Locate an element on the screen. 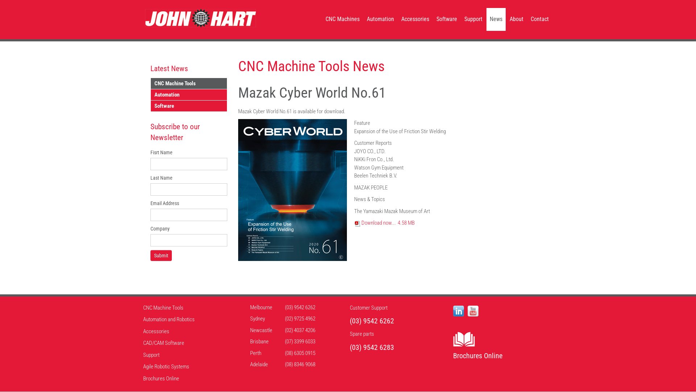 This screenshot has width=696, height=392. CAD/CAM Software is located at coordinates (164, 343).